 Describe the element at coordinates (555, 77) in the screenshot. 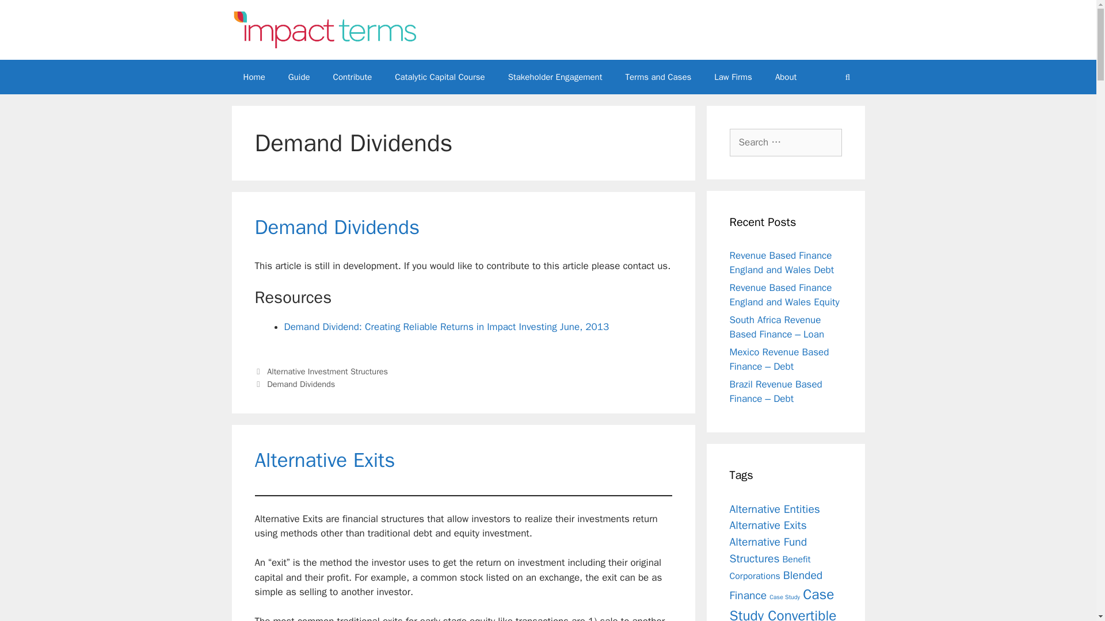

I see `Stakeholder Engagement` at that location.